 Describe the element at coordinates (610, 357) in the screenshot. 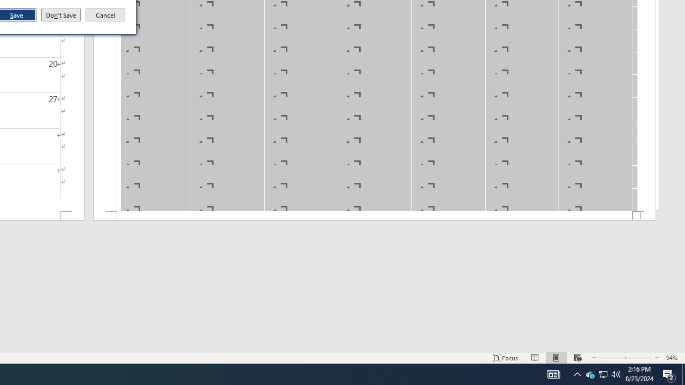

I see `Zoom Out` at that location.